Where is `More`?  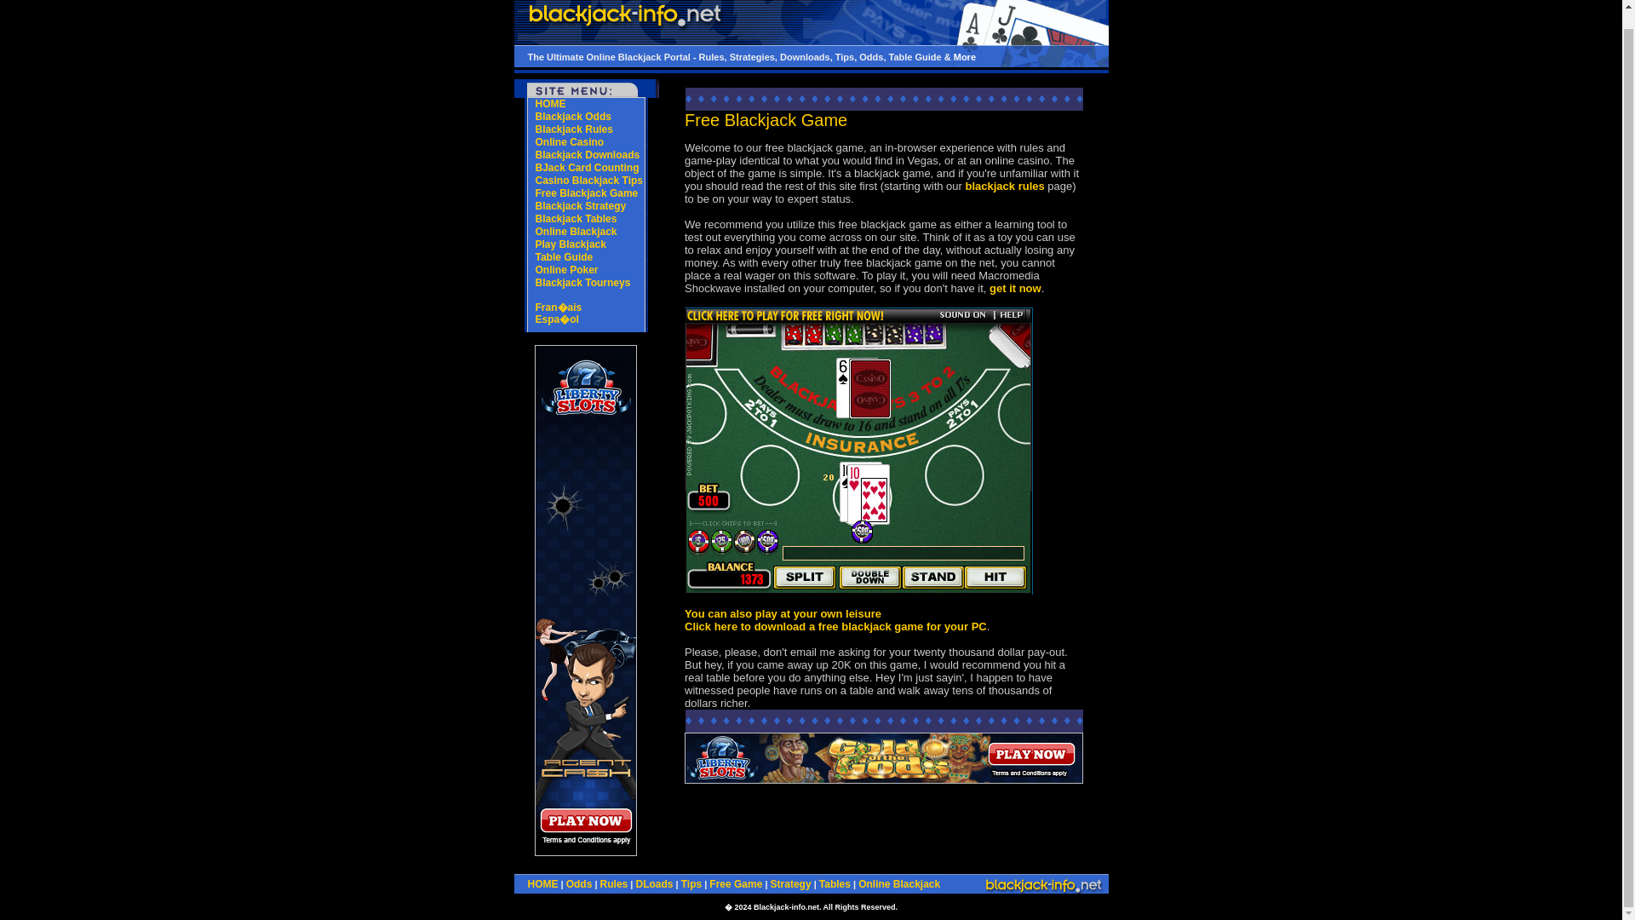 More is located at coordinates (964, 56).